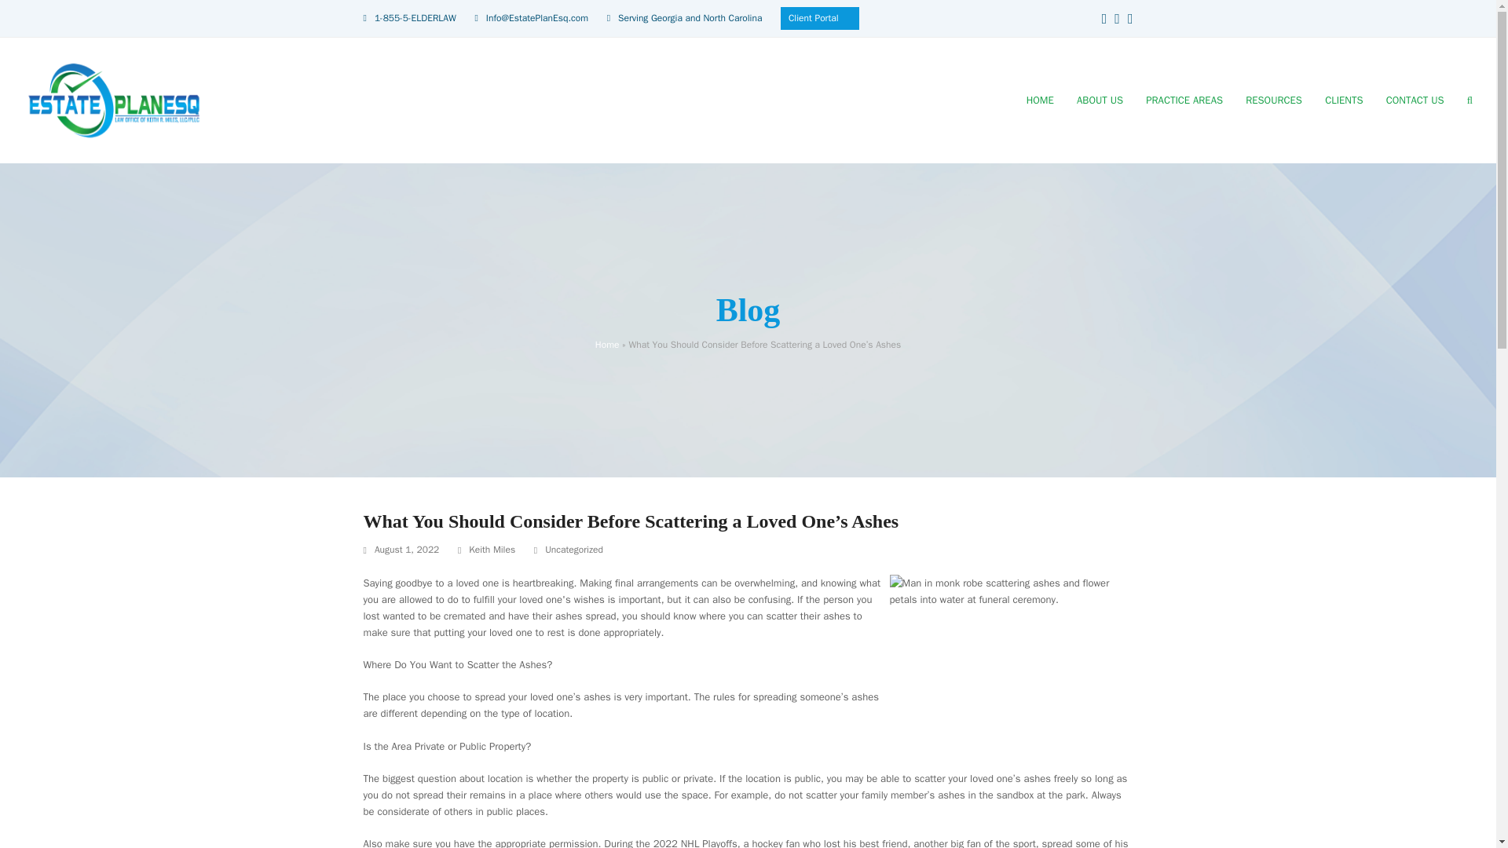  What do you see at coordinates (492, 550) in the screenshot?
I see `Keith Miles` at bounding box center [492, 550].